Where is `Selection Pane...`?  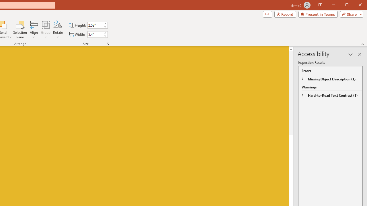
Selection Pane... is located at coordinates (20, 30).